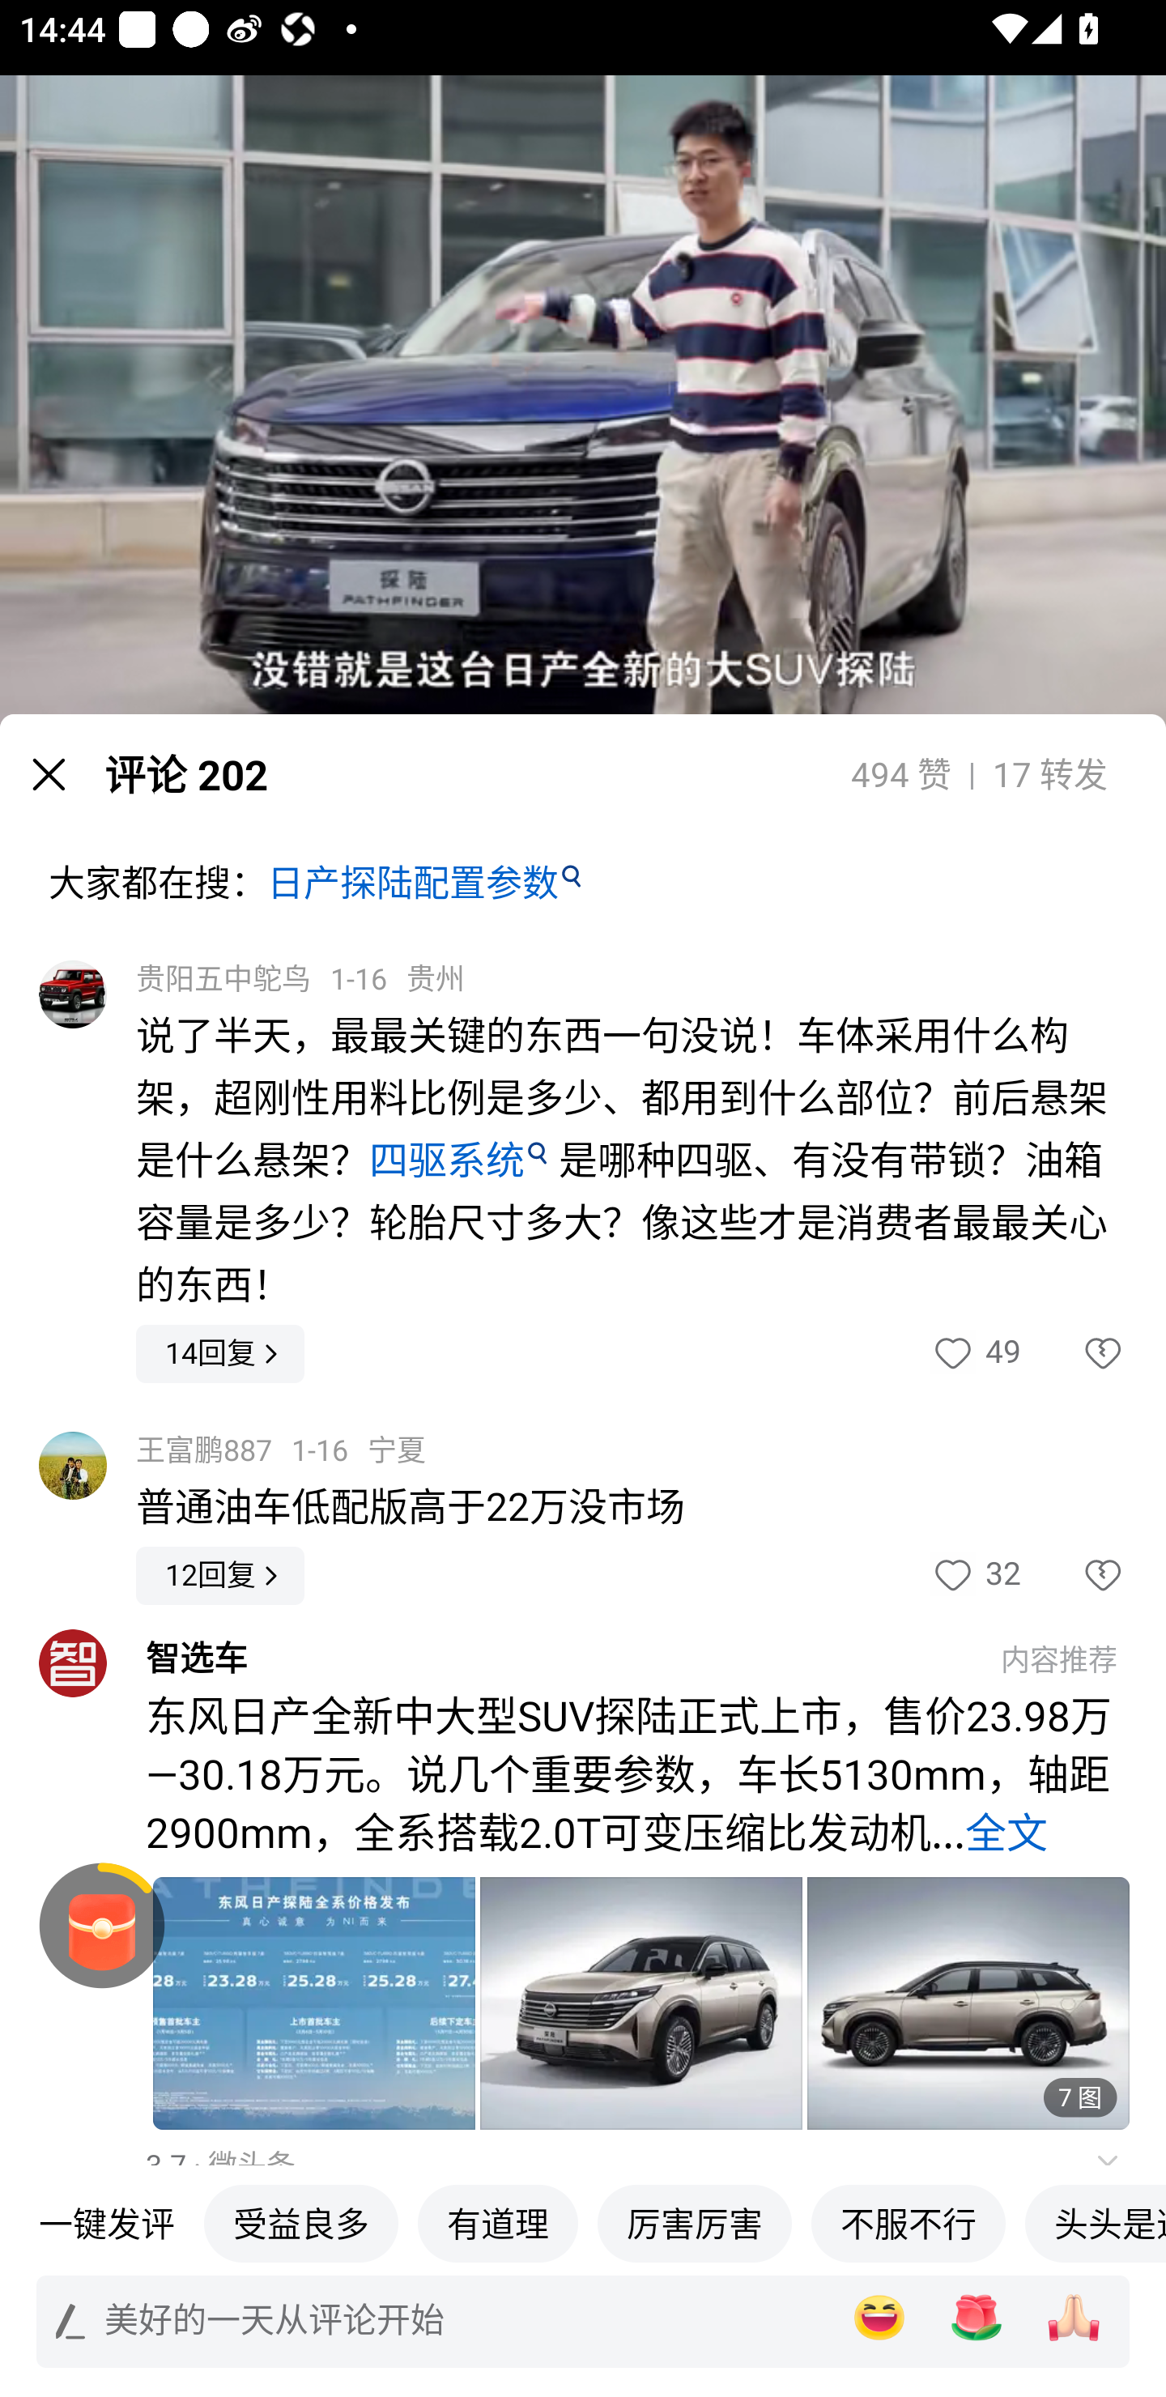  I want to click on [祈祷], so click(1074, 2318).